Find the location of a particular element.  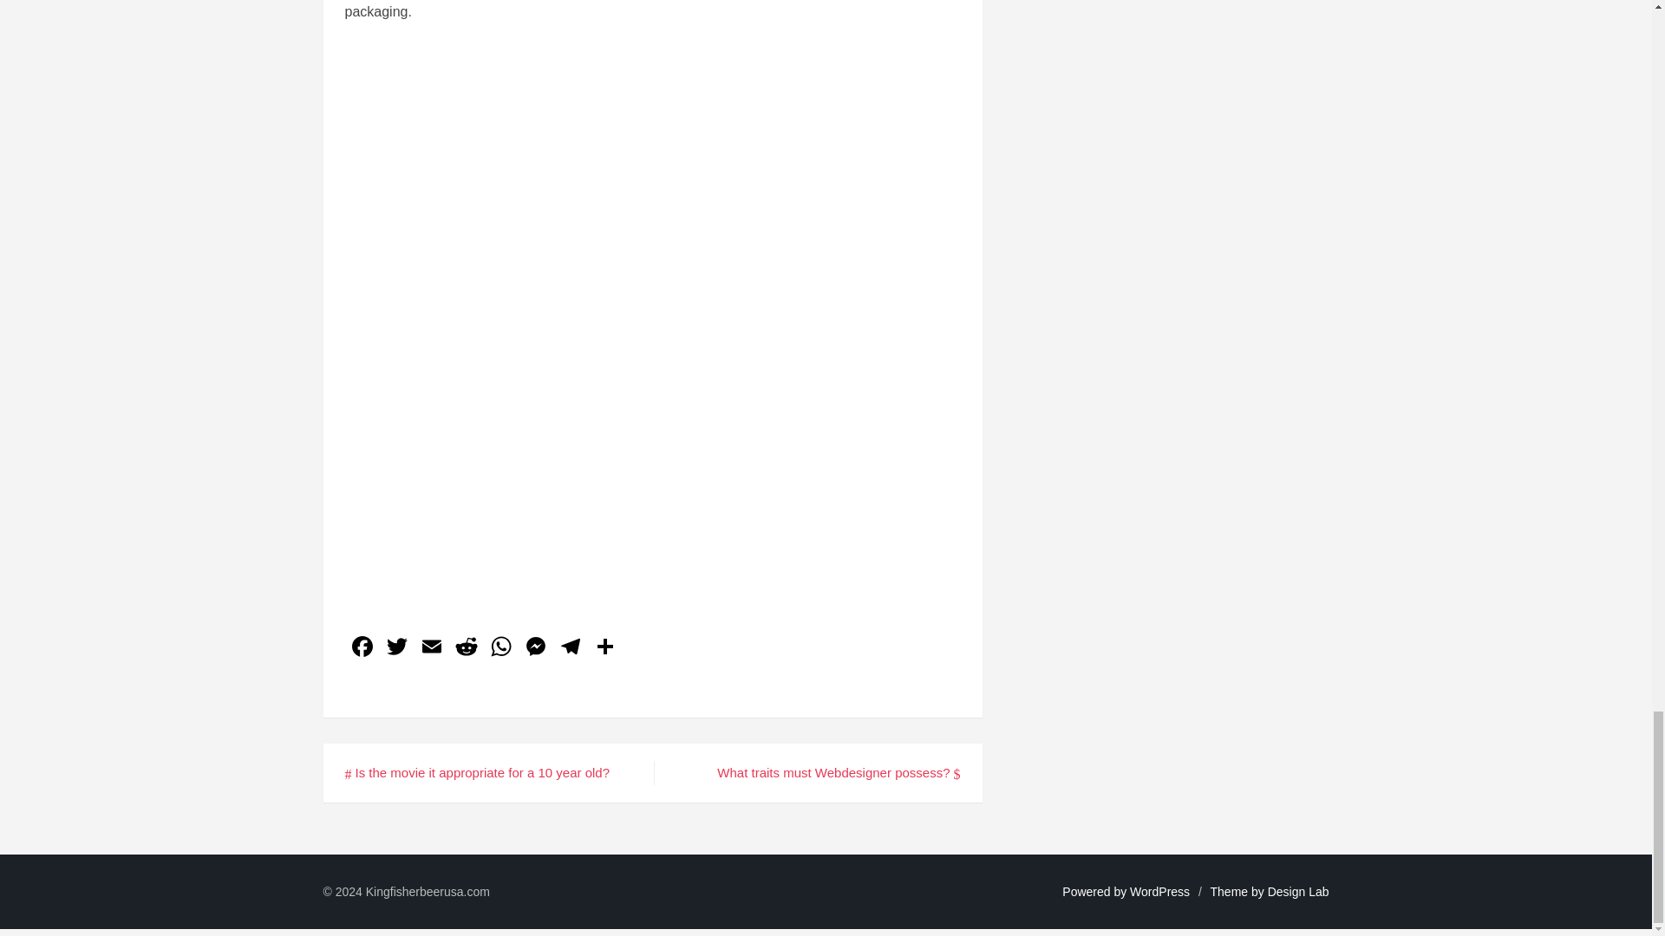

Email is located at coordinates (432, 648).